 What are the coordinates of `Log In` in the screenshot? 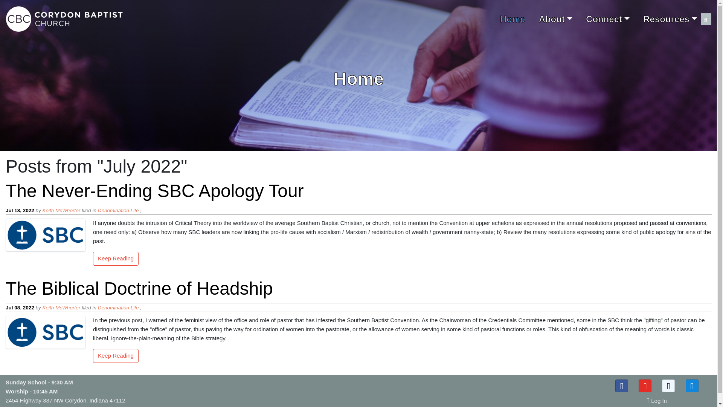 It's located at (657, 402).